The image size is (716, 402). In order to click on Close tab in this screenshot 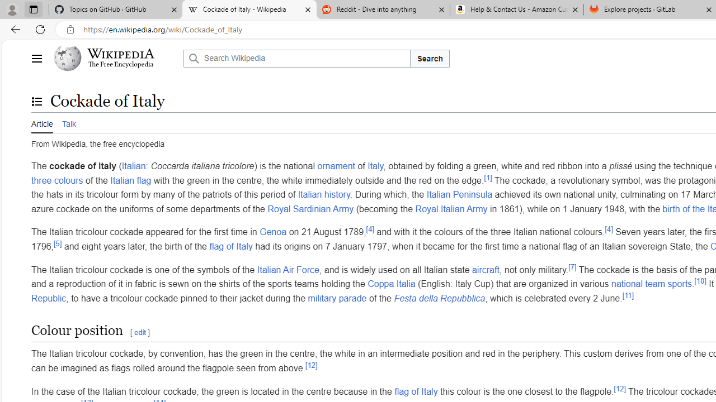, I will do `click(709, 9)`.